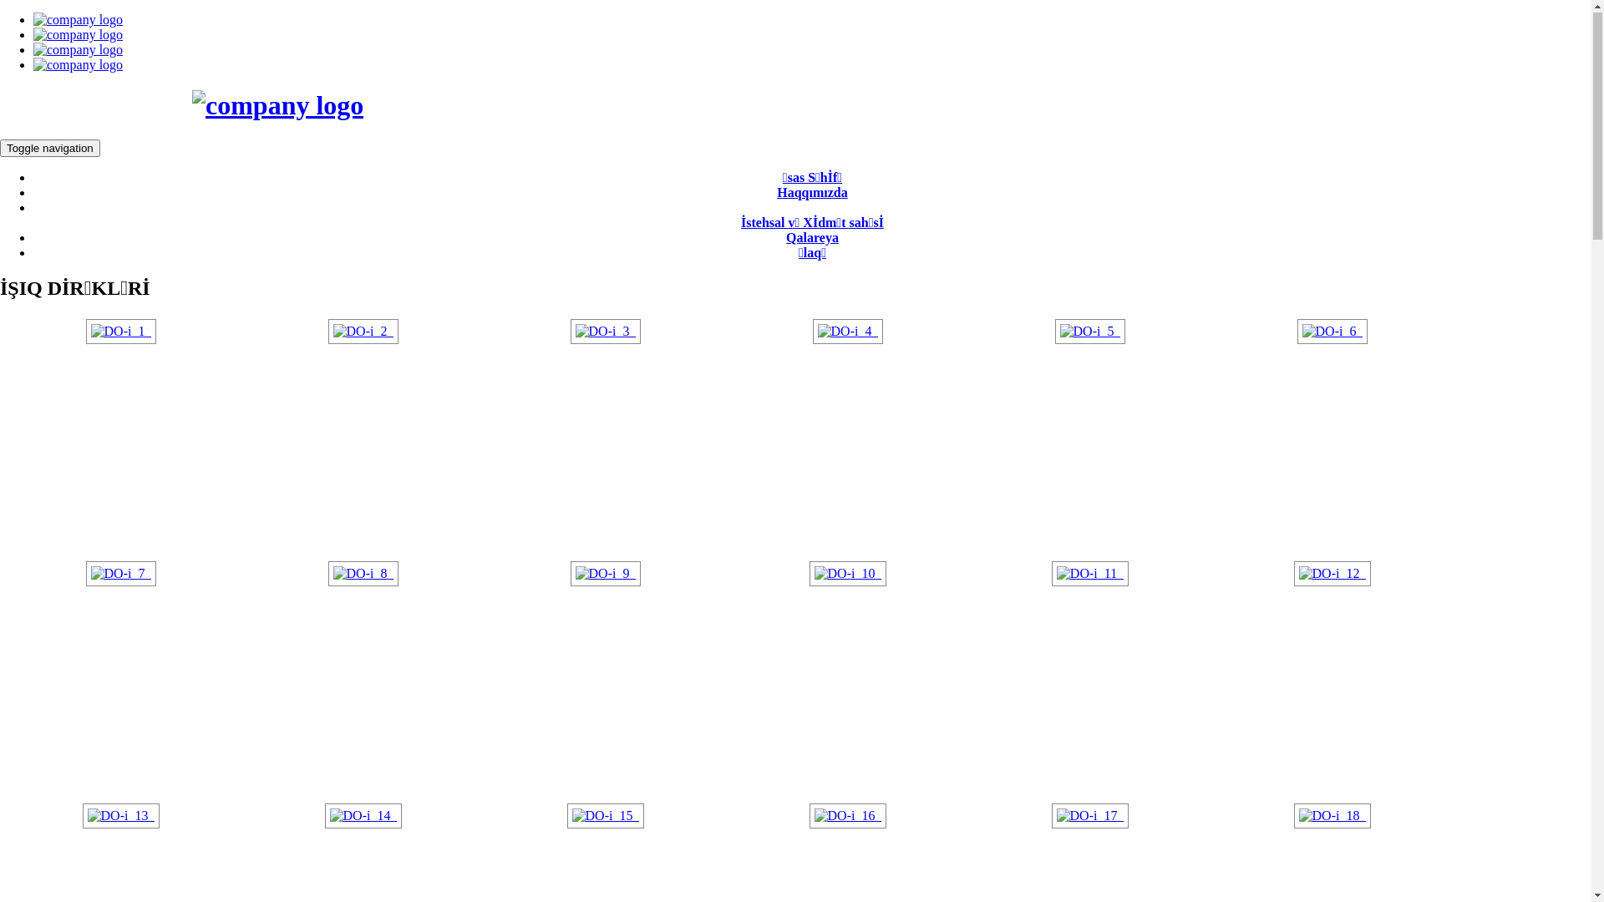 This screenshot has height=902, width=1604. Describe the element at coordinates (122, 817) in the screenshot. I see `DO-i_13_` at that location.